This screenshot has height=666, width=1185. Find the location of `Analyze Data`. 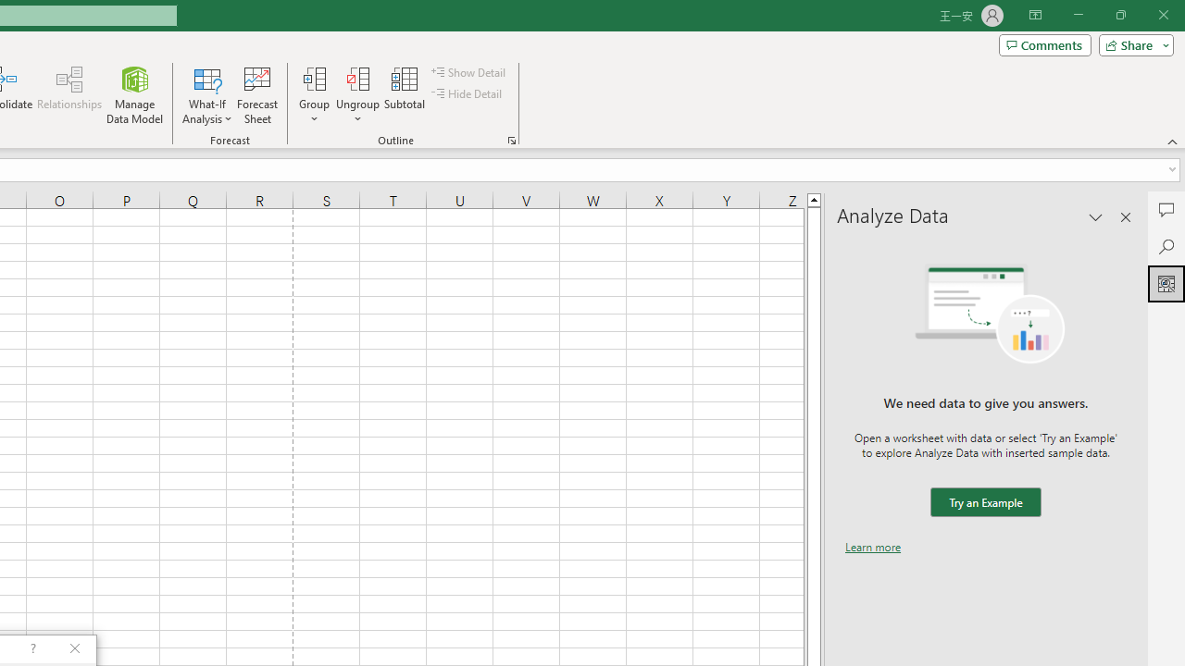

Analyze Data is located at coordinates (1166, 283).